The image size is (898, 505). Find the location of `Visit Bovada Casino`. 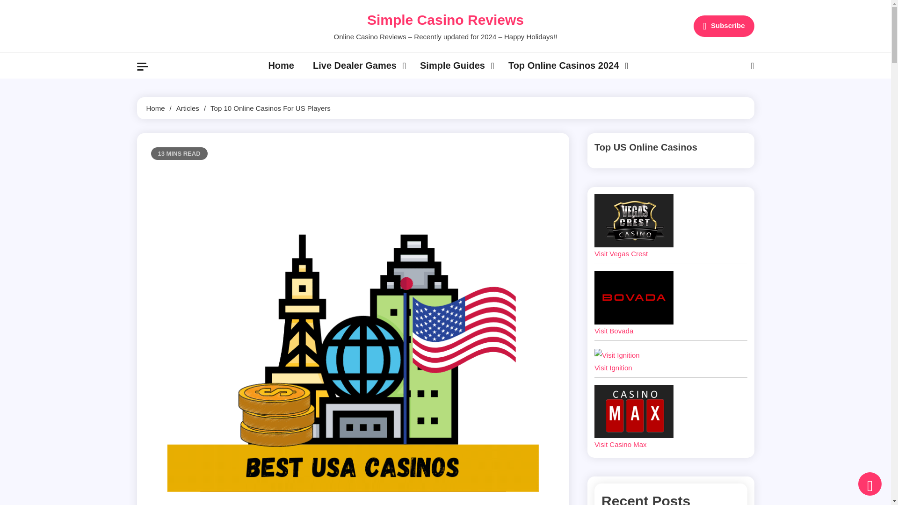

Visit Bovada Casino is located at coordinates (634, 297).